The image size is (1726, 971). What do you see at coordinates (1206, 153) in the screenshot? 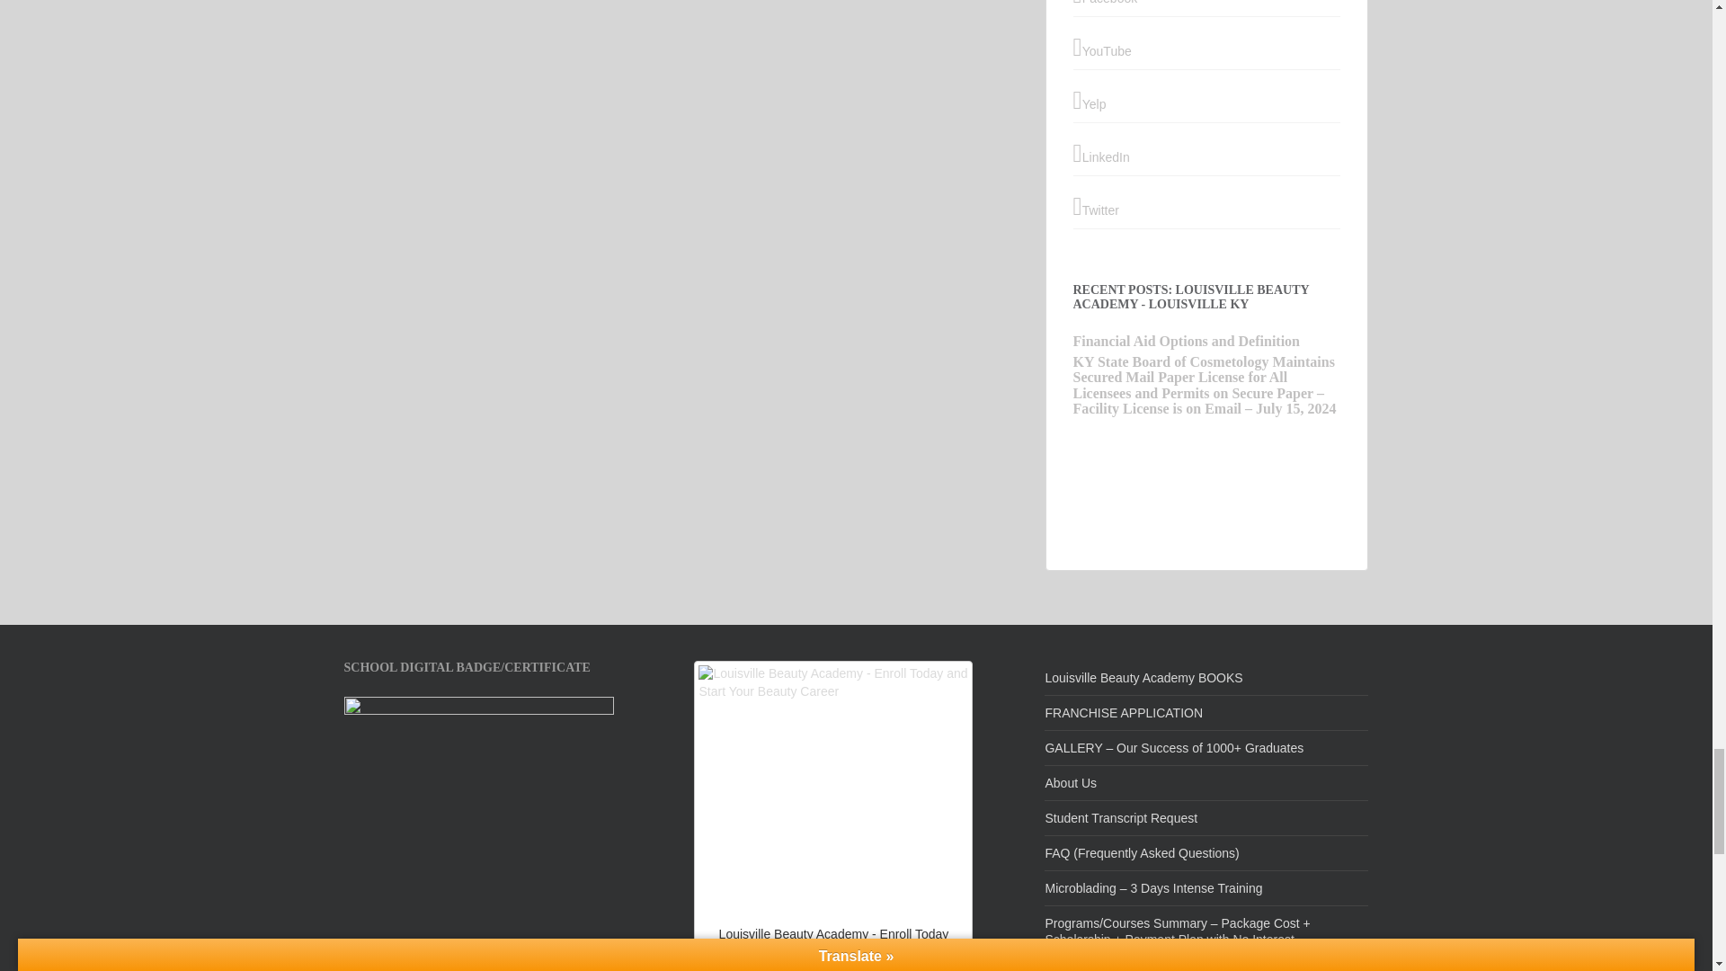
I see `Visit Louisville Beauty Academy - Louisville KY on LinkedIn` at bounding box center [1206, 153].